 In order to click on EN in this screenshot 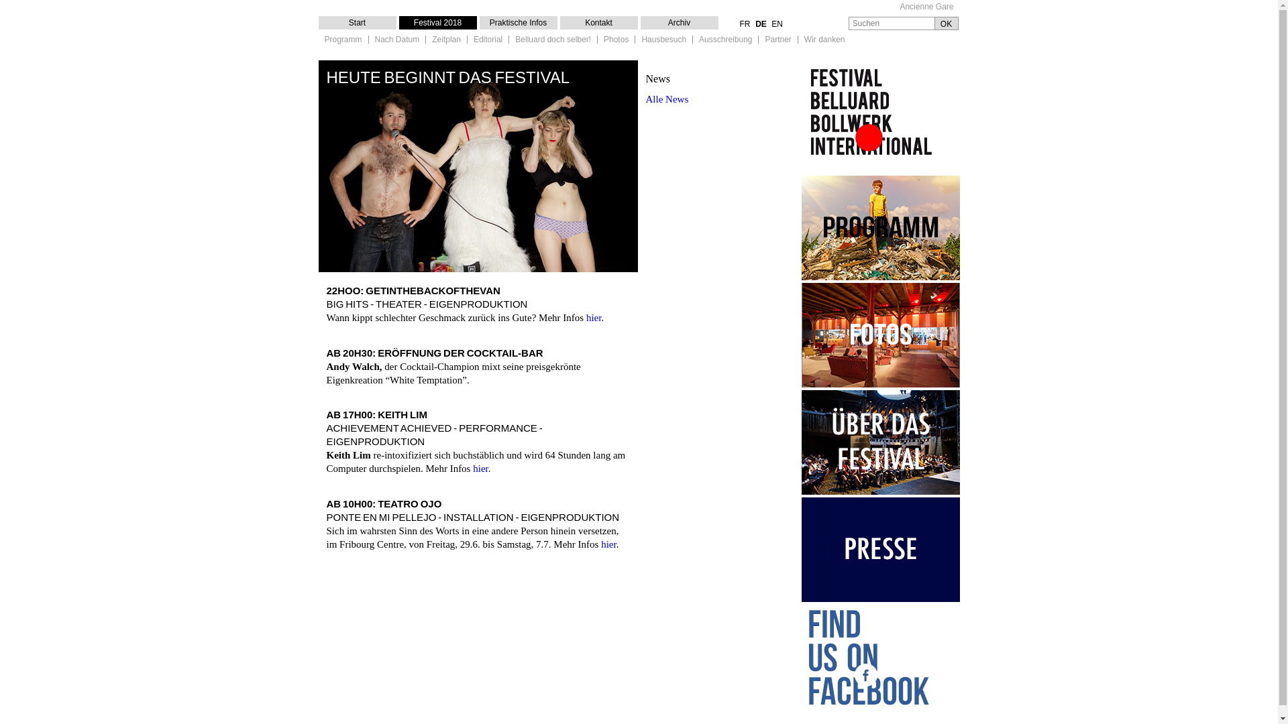, I will do `click(777, 24)`.